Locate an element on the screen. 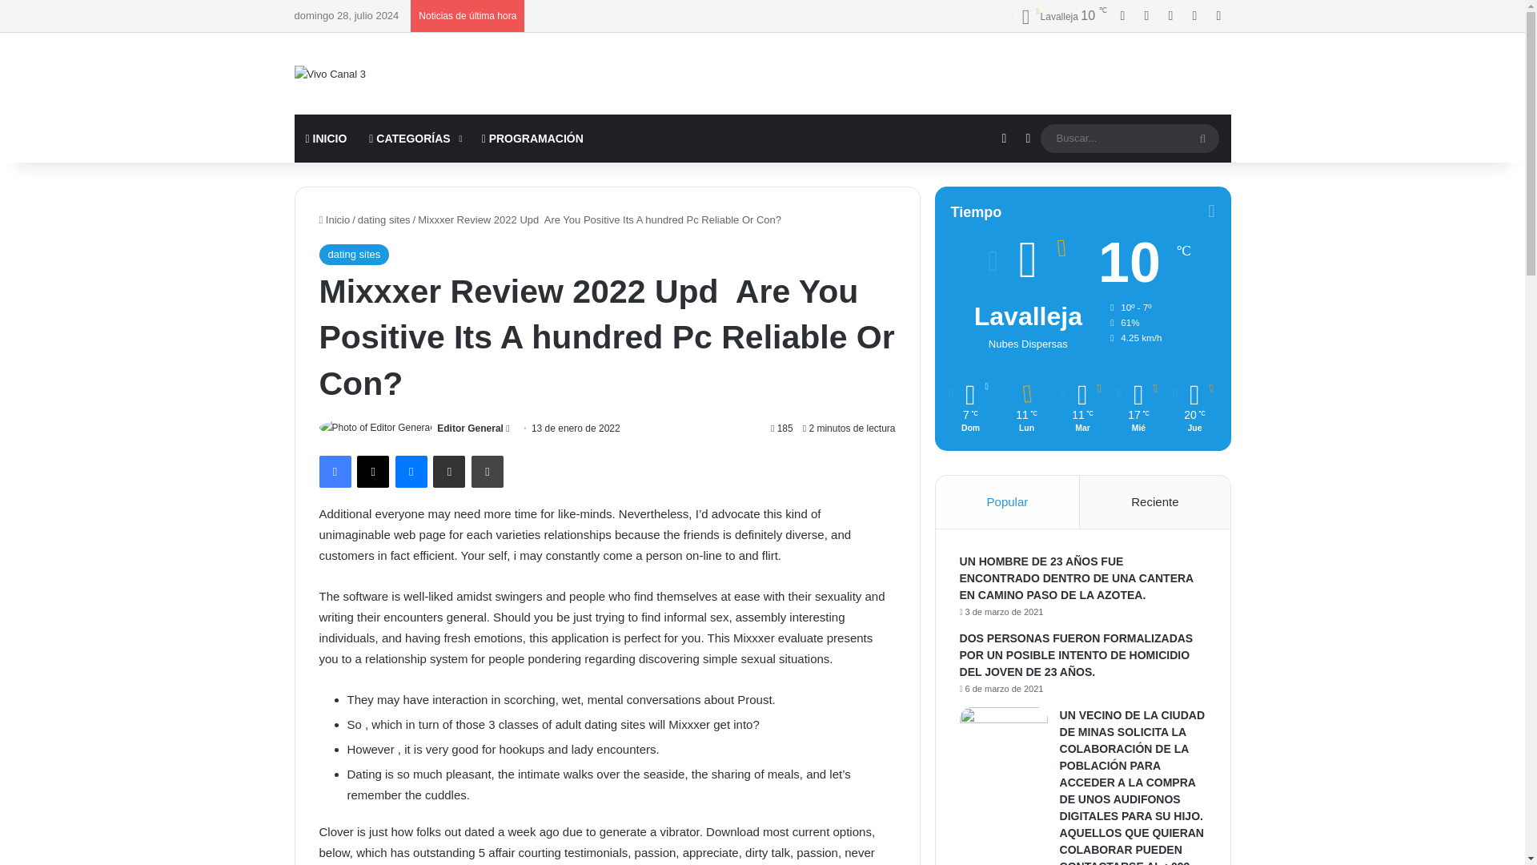  INICIO is located at coordinates (327, 138).